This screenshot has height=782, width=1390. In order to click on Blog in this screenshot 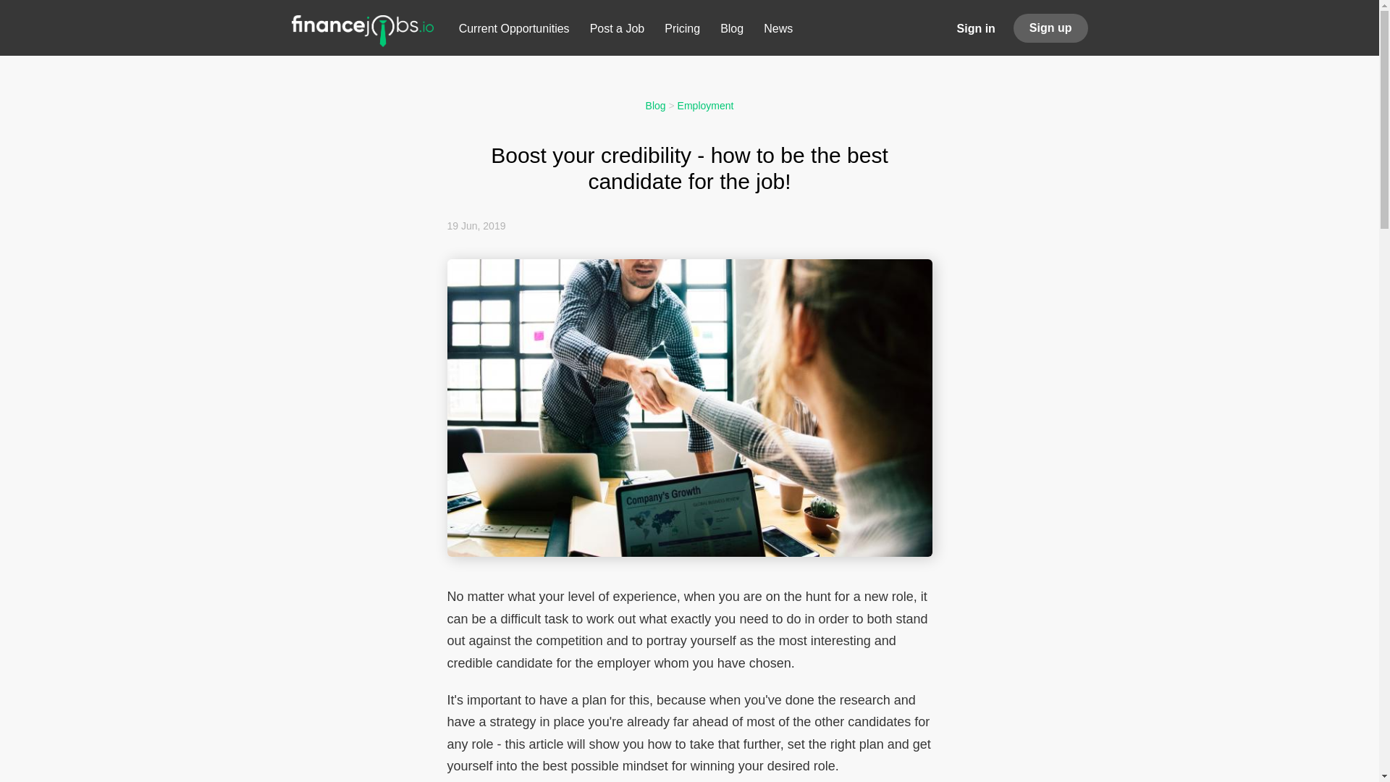, I will do `click(731, 32)`.